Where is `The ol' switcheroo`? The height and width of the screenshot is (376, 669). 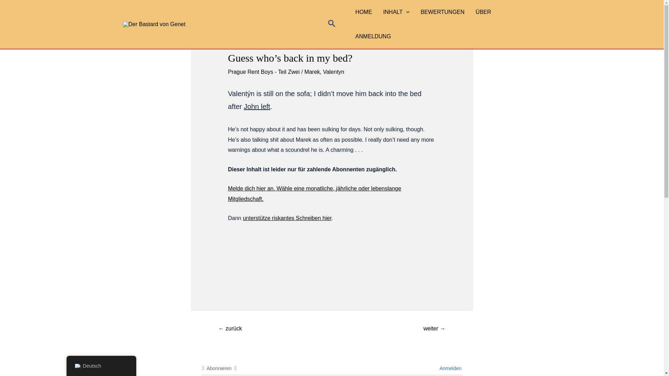
The ol' switcheroo is located at coordinates (230, 329).